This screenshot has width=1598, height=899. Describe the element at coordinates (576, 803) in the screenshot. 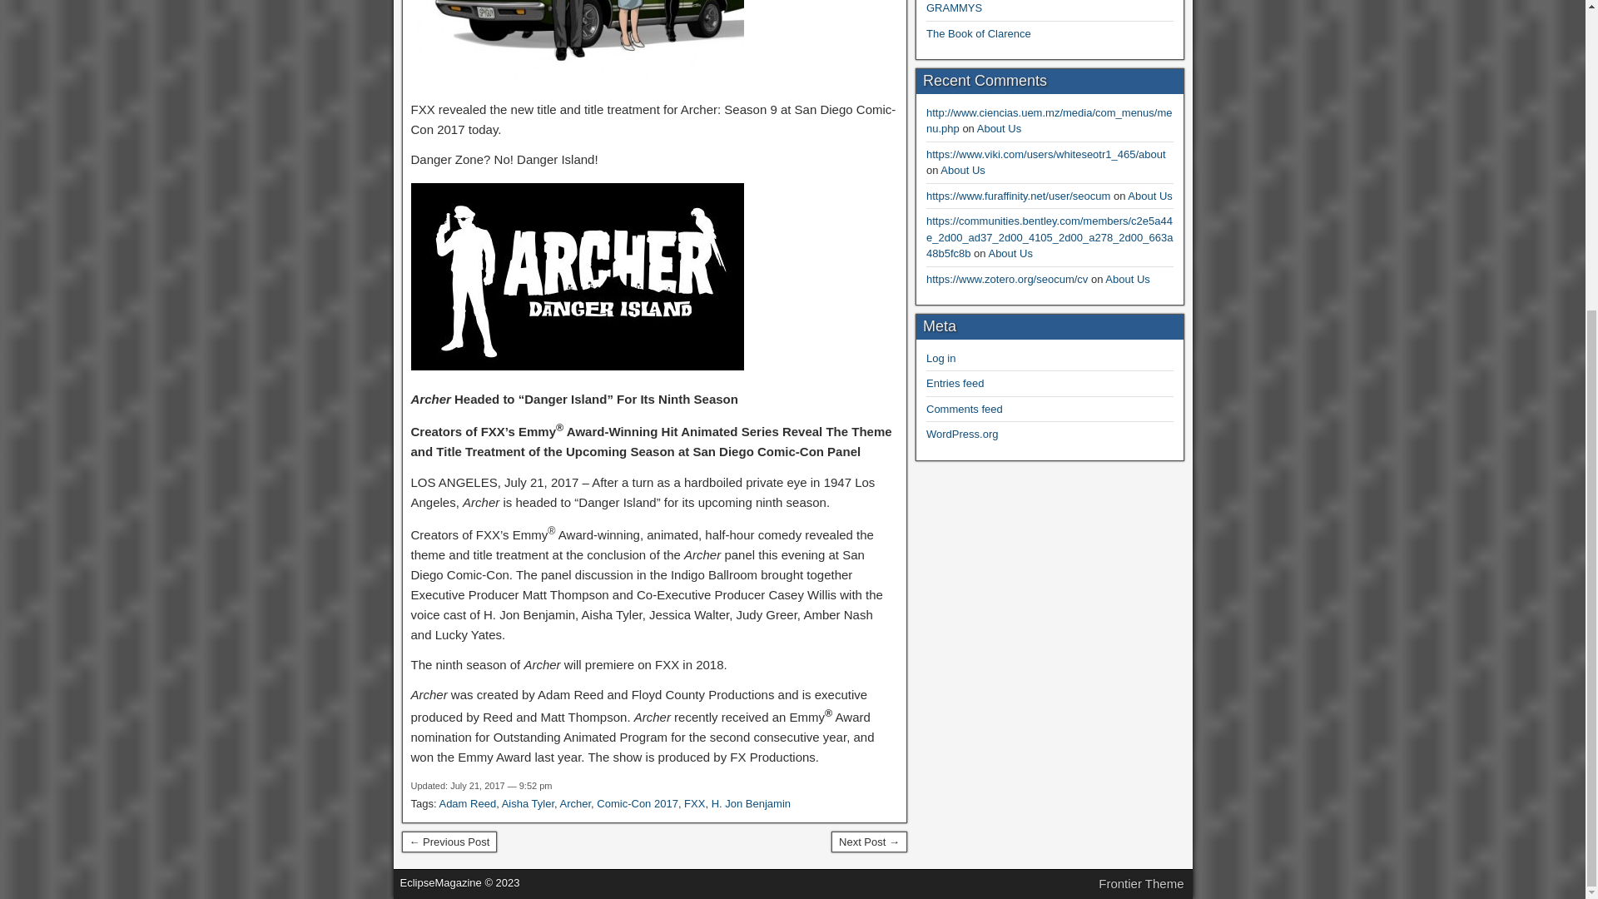

I see `Archer` at that location.